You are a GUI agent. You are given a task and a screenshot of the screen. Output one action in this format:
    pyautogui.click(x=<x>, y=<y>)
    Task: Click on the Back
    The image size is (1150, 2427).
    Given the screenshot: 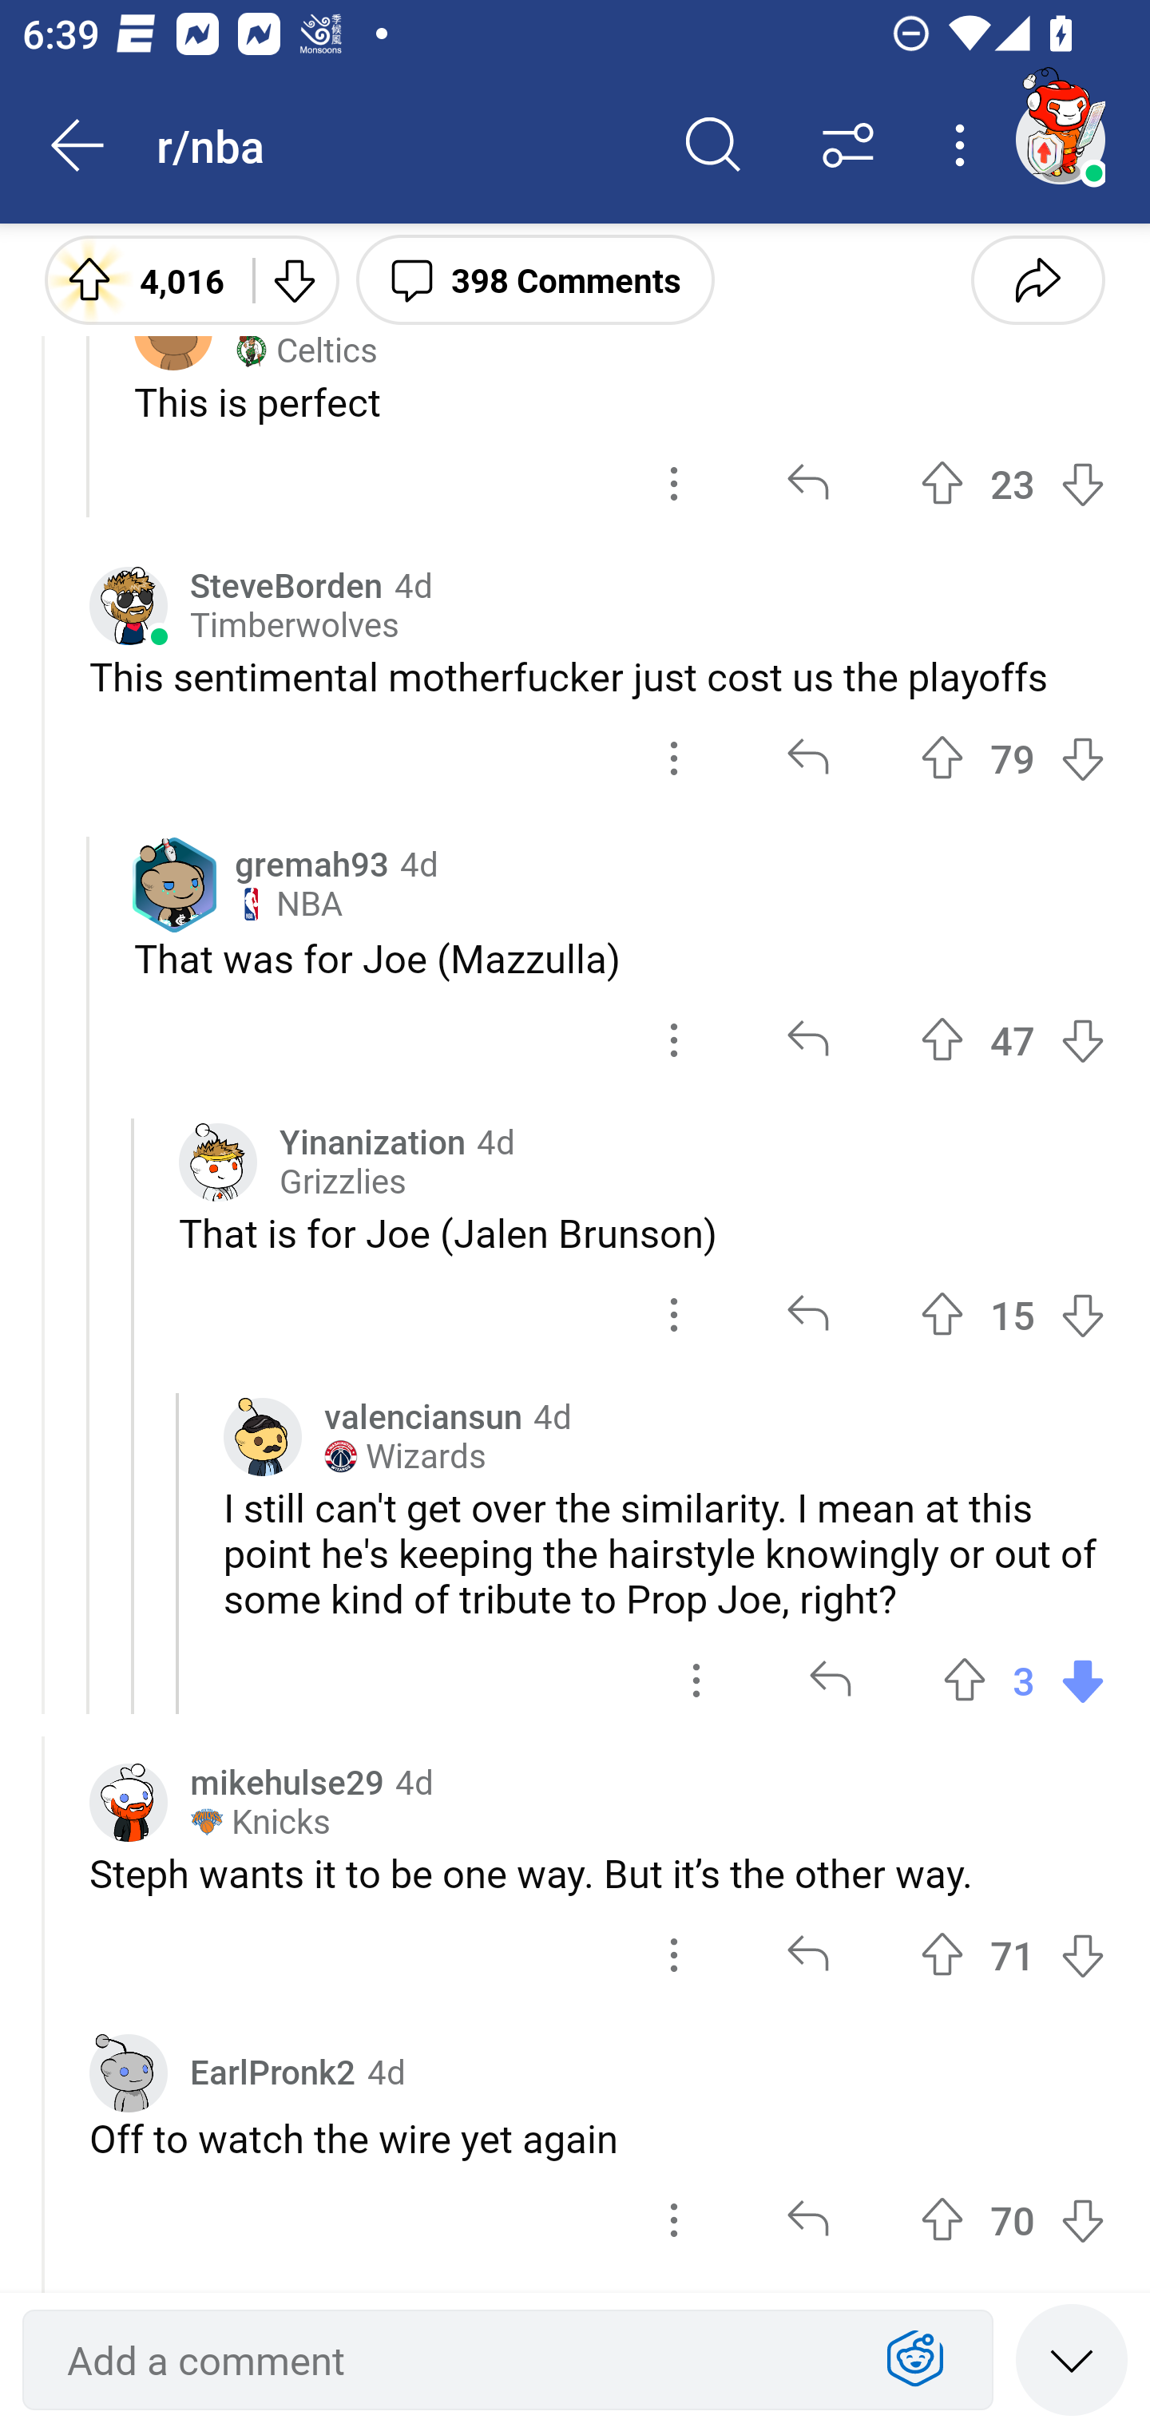 What is the action you would take?
    pyautogui.click(x=78, y=145)
    